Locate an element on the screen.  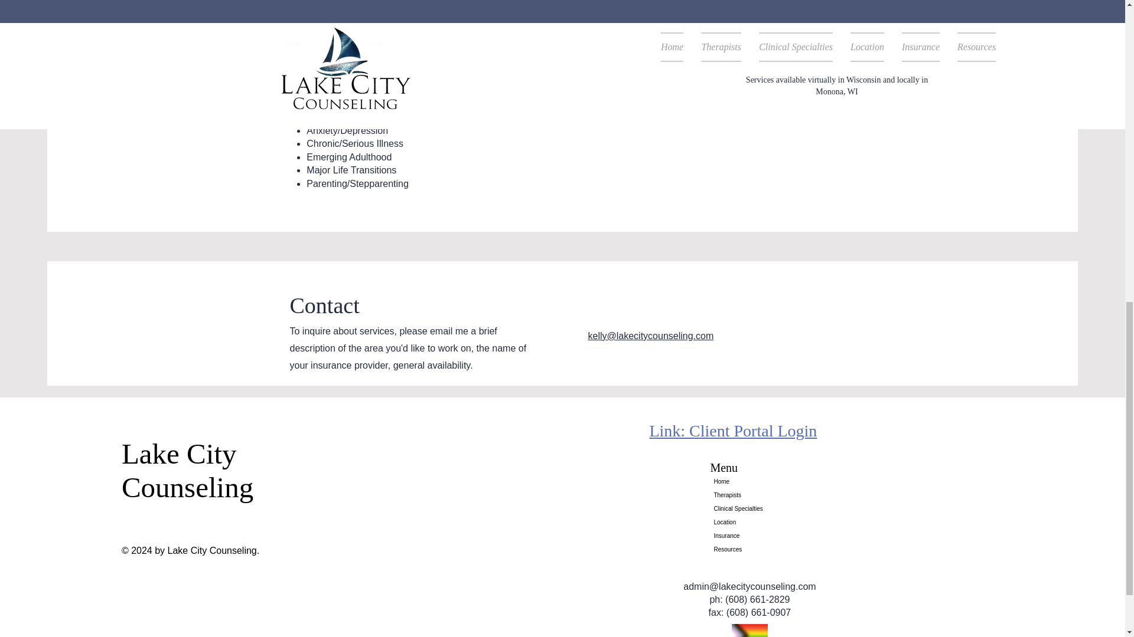
Location is located at coordinates (749, 522).